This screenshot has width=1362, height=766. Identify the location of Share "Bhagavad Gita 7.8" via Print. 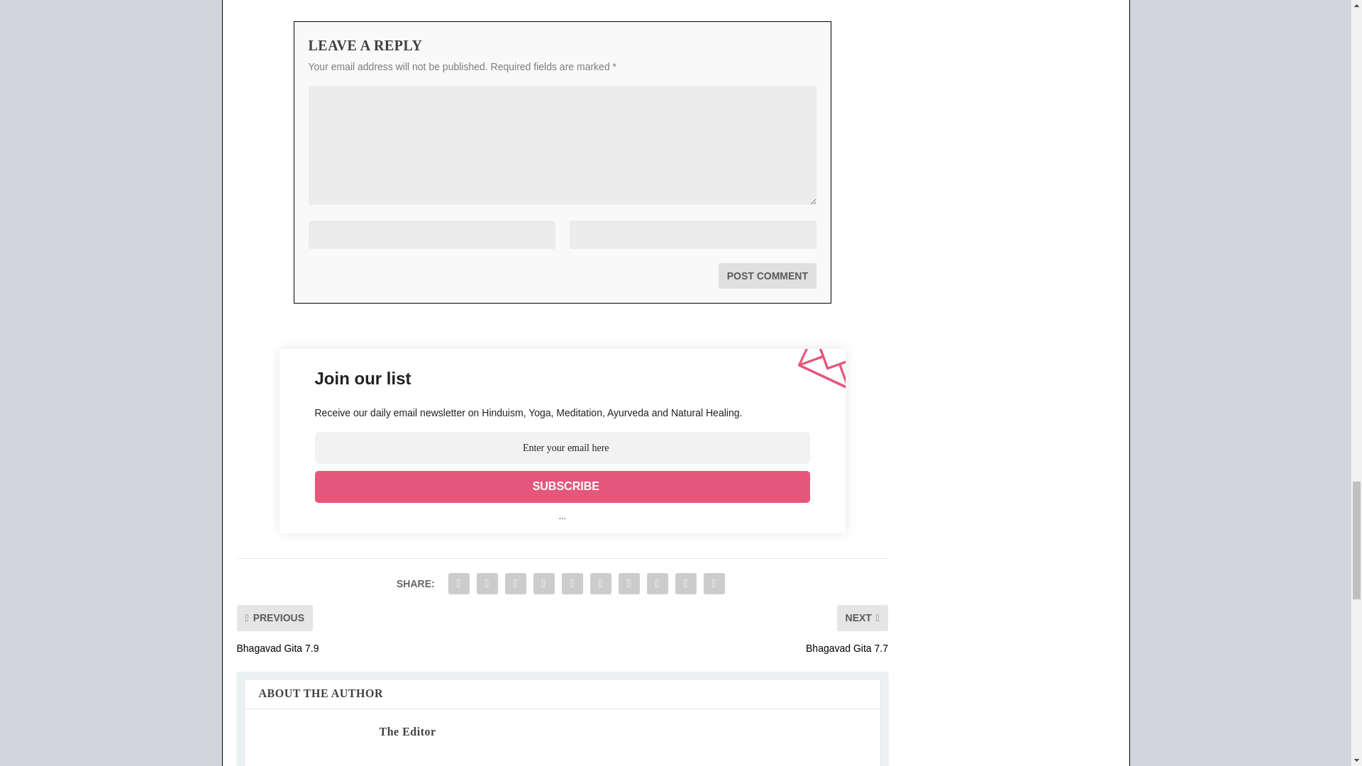
(714, 584).